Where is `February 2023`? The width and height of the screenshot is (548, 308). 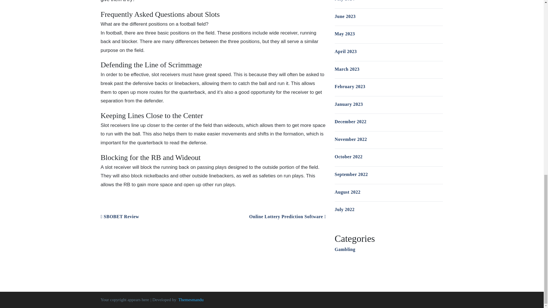 February 2023 is located at coordinates (349, 86).